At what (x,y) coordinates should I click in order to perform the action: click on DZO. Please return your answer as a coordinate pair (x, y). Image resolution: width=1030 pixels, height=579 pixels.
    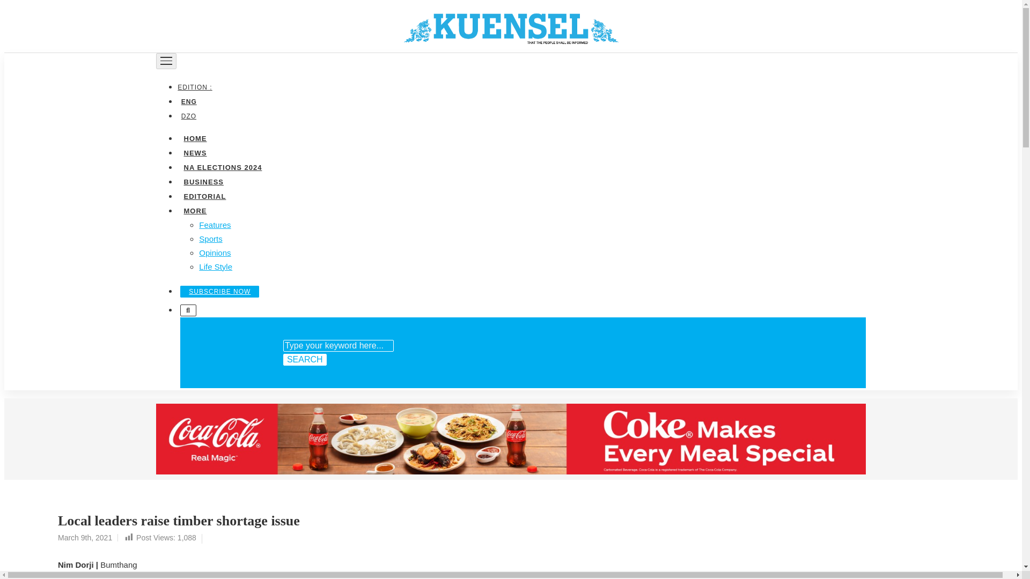
    Looking at the image, I should click on (188, 116).